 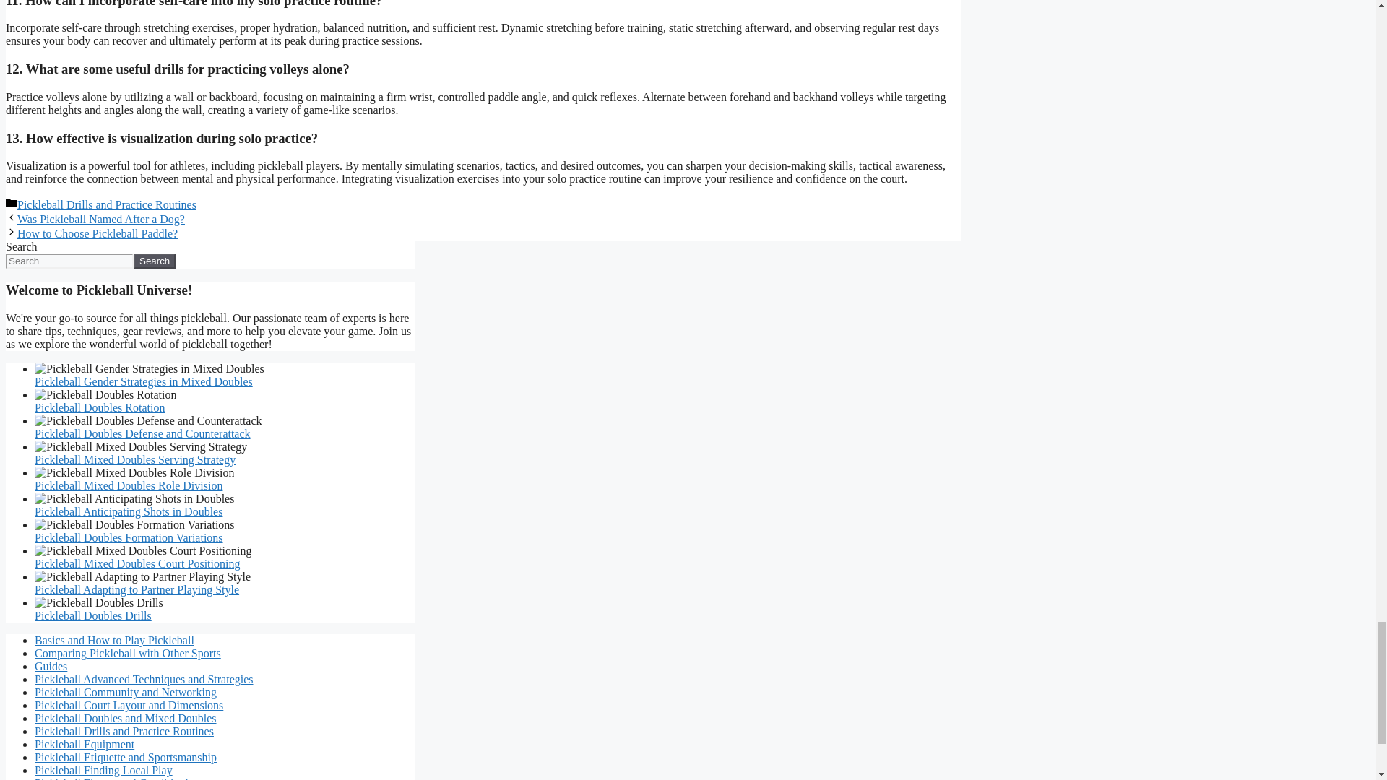 I want to click on How to Choose Pickleball Paddle?, so click(x=97, y=233).